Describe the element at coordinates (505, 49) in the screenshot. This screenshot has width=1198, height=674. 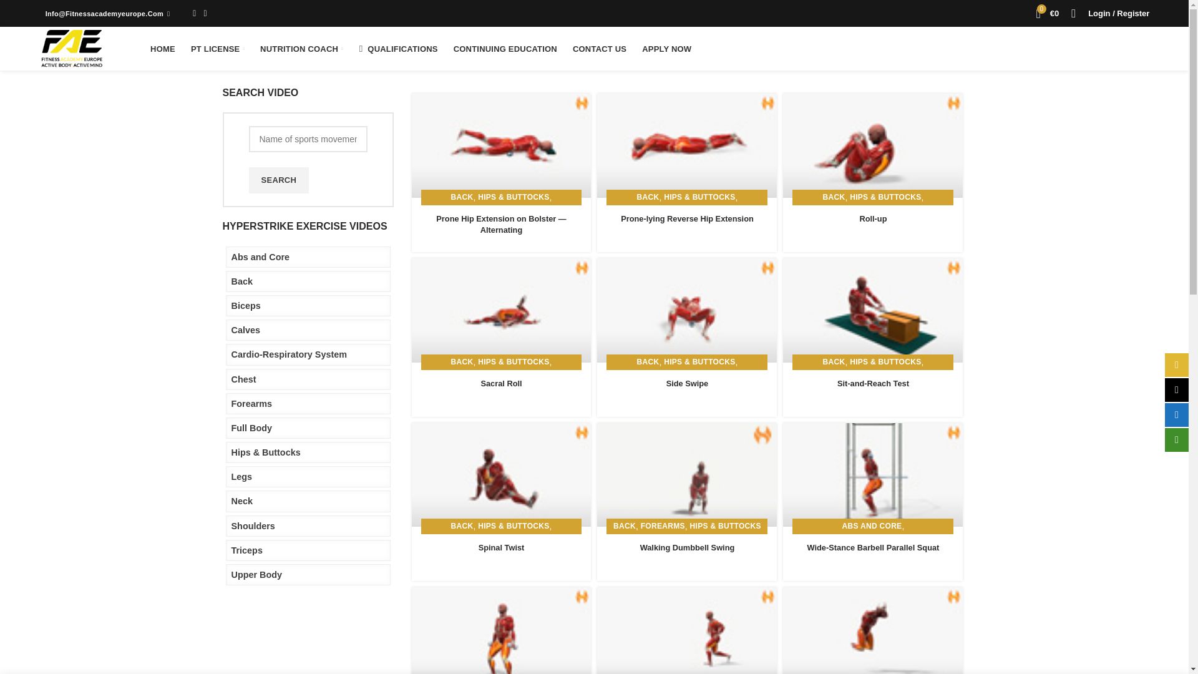
I see `CONTINUING EDUCATION` at that location.